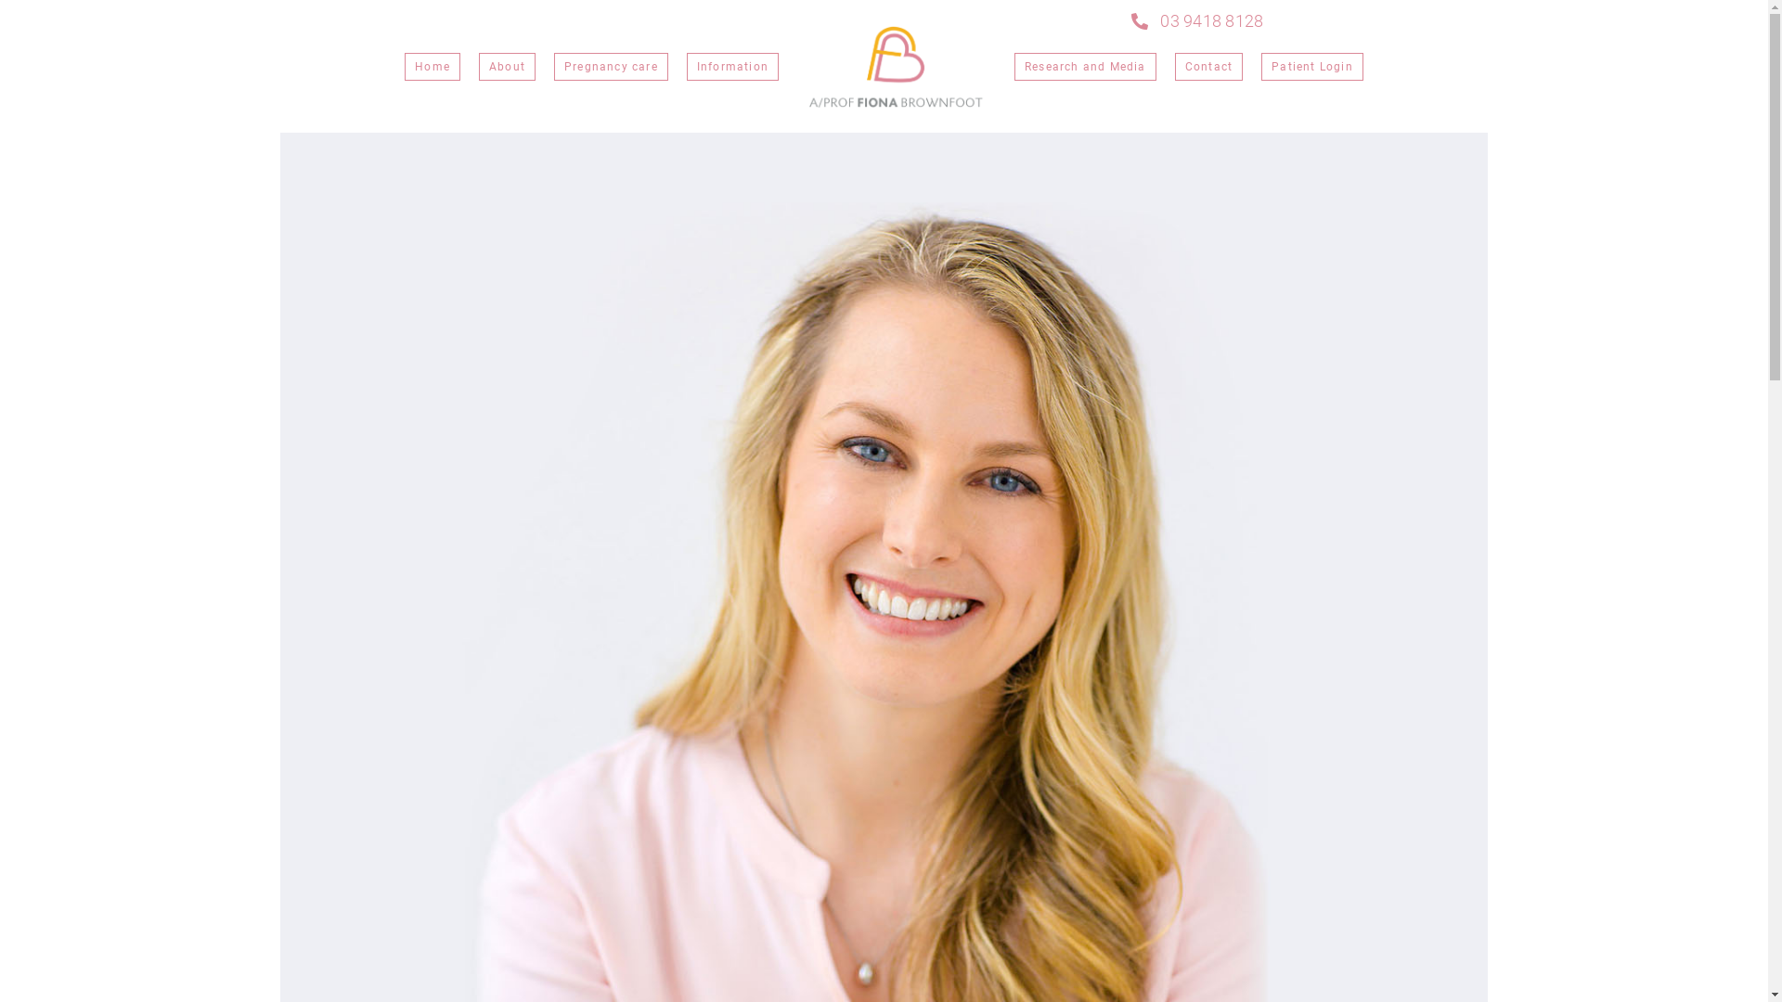 This screenshot has height=1002, width=1782. Describe the element at coordinates (1086, 67) in the screenshot. I see `Research and Media` at that location.